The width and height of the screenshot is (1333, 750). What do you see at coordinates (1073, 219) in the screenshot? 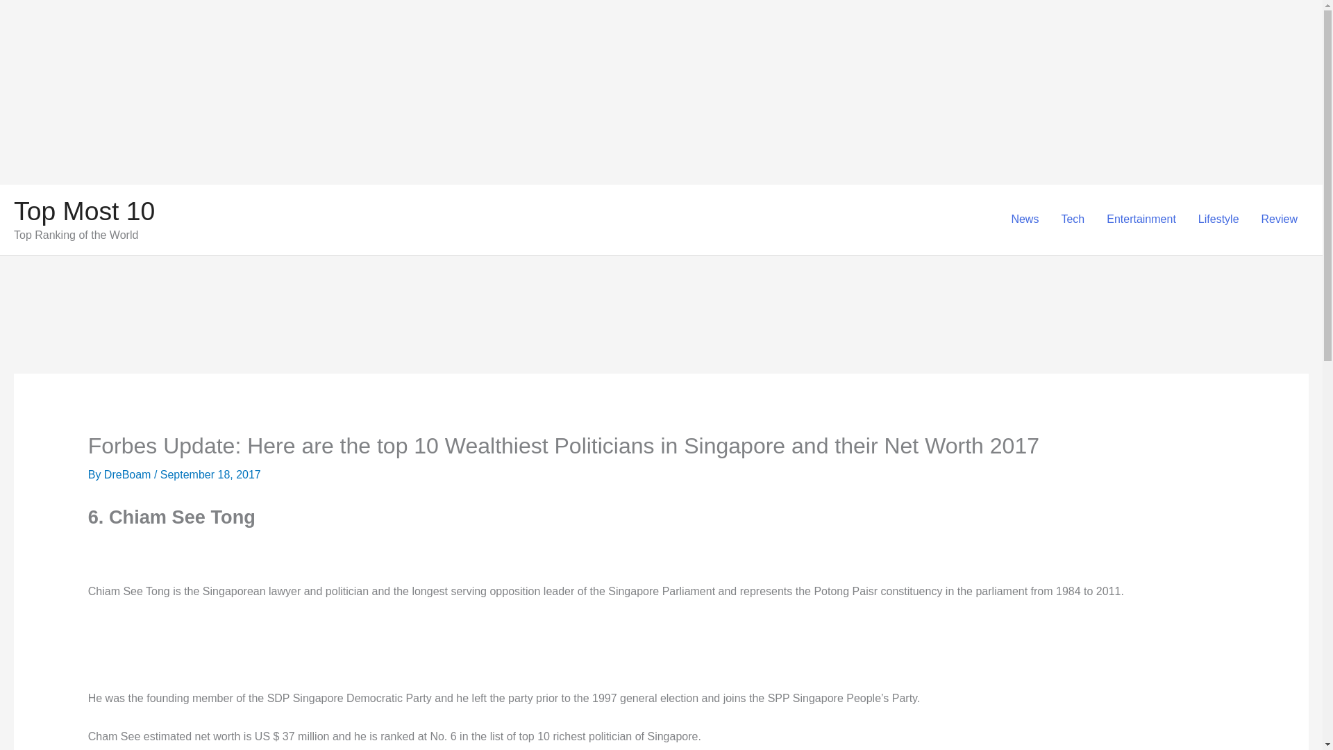
I see `Tech` at bounding box center [1073, 219].